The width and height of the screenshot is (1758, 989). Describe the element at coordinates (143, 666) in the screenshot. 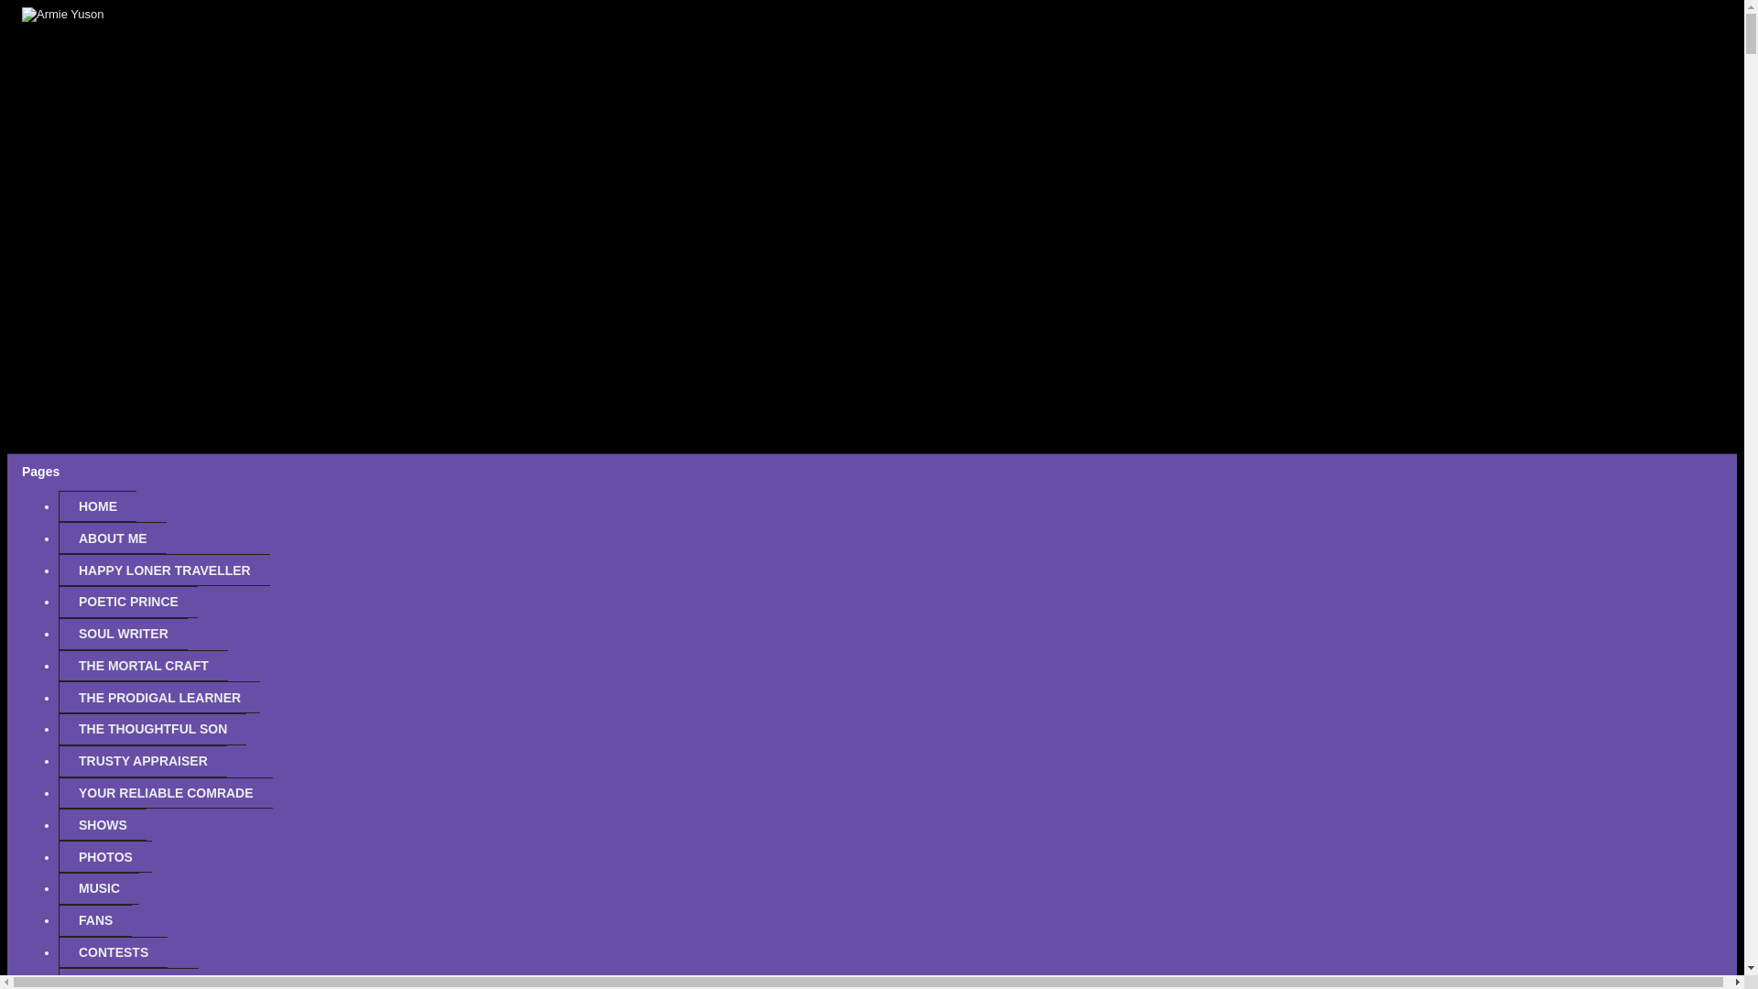

I see `THE MORTAL CRAFT` at that location.